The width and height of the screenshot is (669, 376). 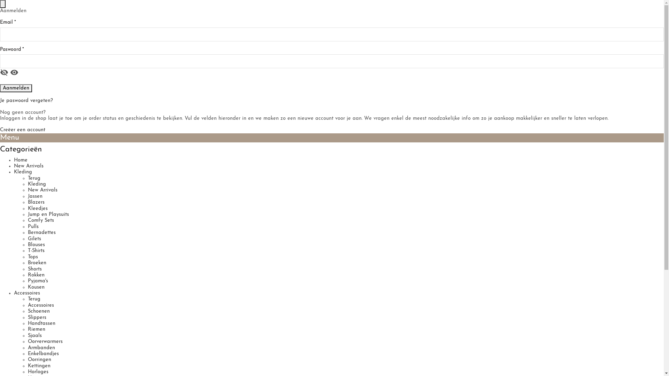 What do you see at coordinates (45, 342) in the screenshot?
I see `Oorverwarmers` at bounding box center [45, 342].